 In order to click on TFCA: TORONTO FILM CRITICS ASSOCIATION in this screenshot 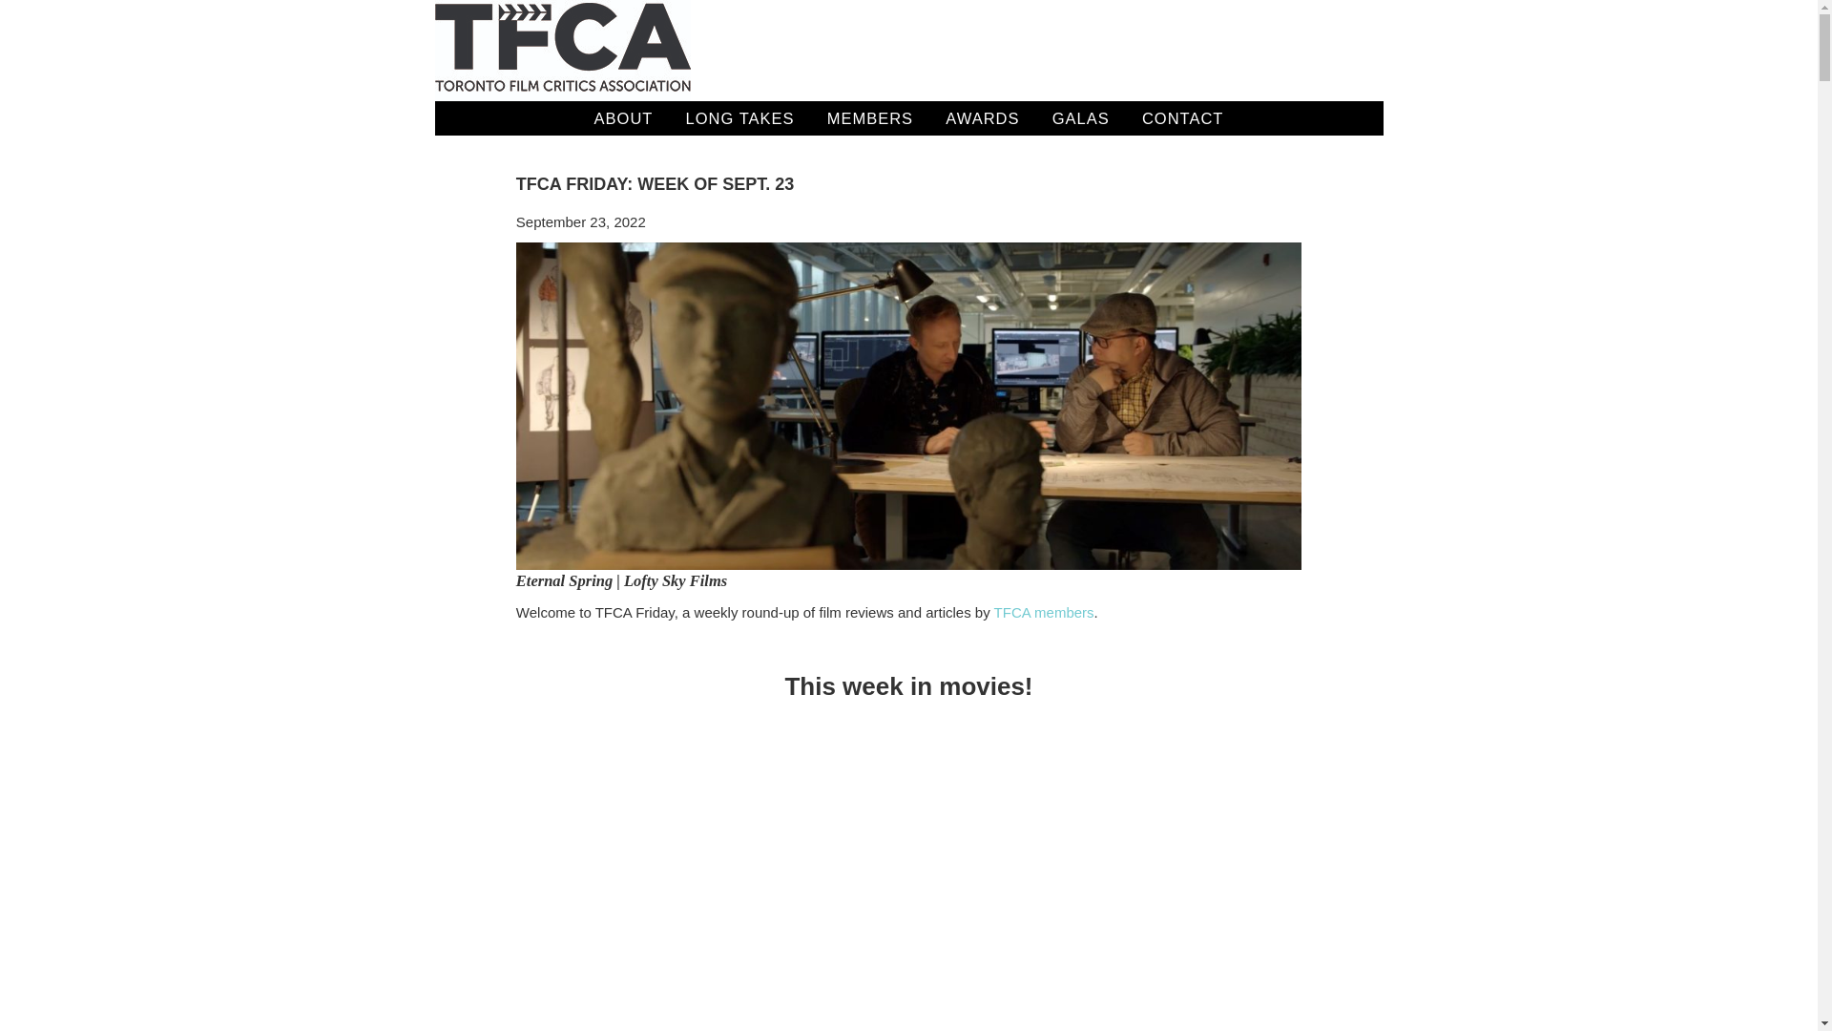, I will do `click(563, 50)`.